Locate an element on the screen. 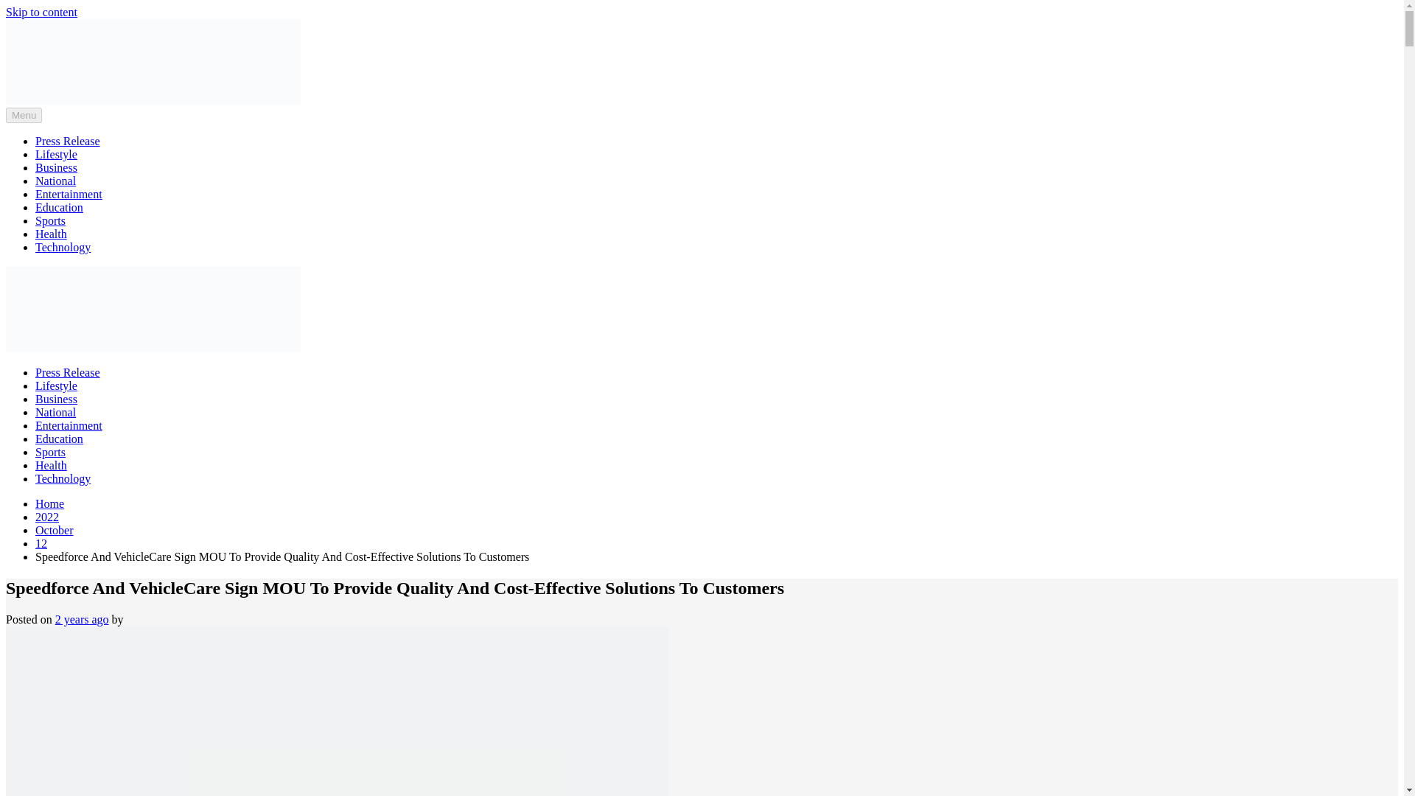 This screenshot has height=796, width=1415. Technology is located at coordinates (63, 248).